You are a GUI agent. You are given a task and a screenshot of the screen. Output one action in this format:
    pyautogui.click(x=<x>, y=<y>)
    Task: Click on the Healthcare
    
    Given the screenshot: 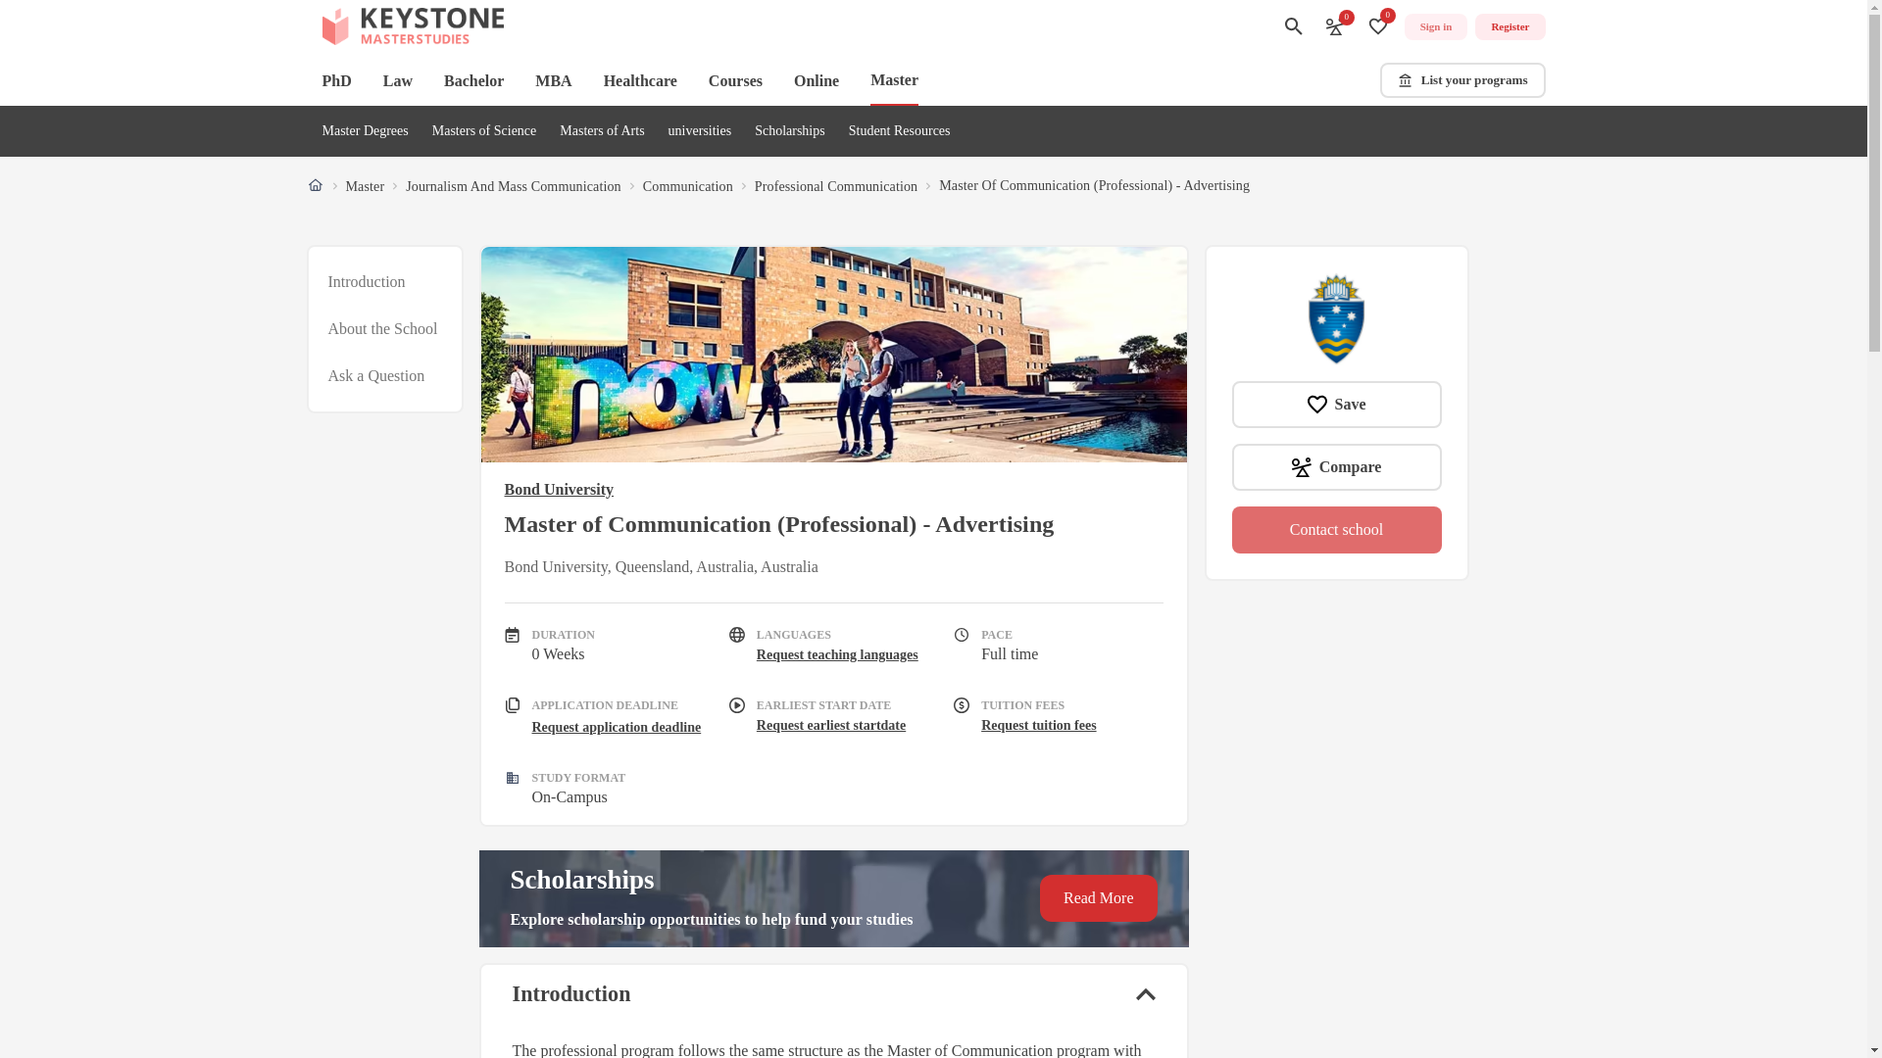 What is the action you would take?
    pyautogui.click(x=641, y=80)
    